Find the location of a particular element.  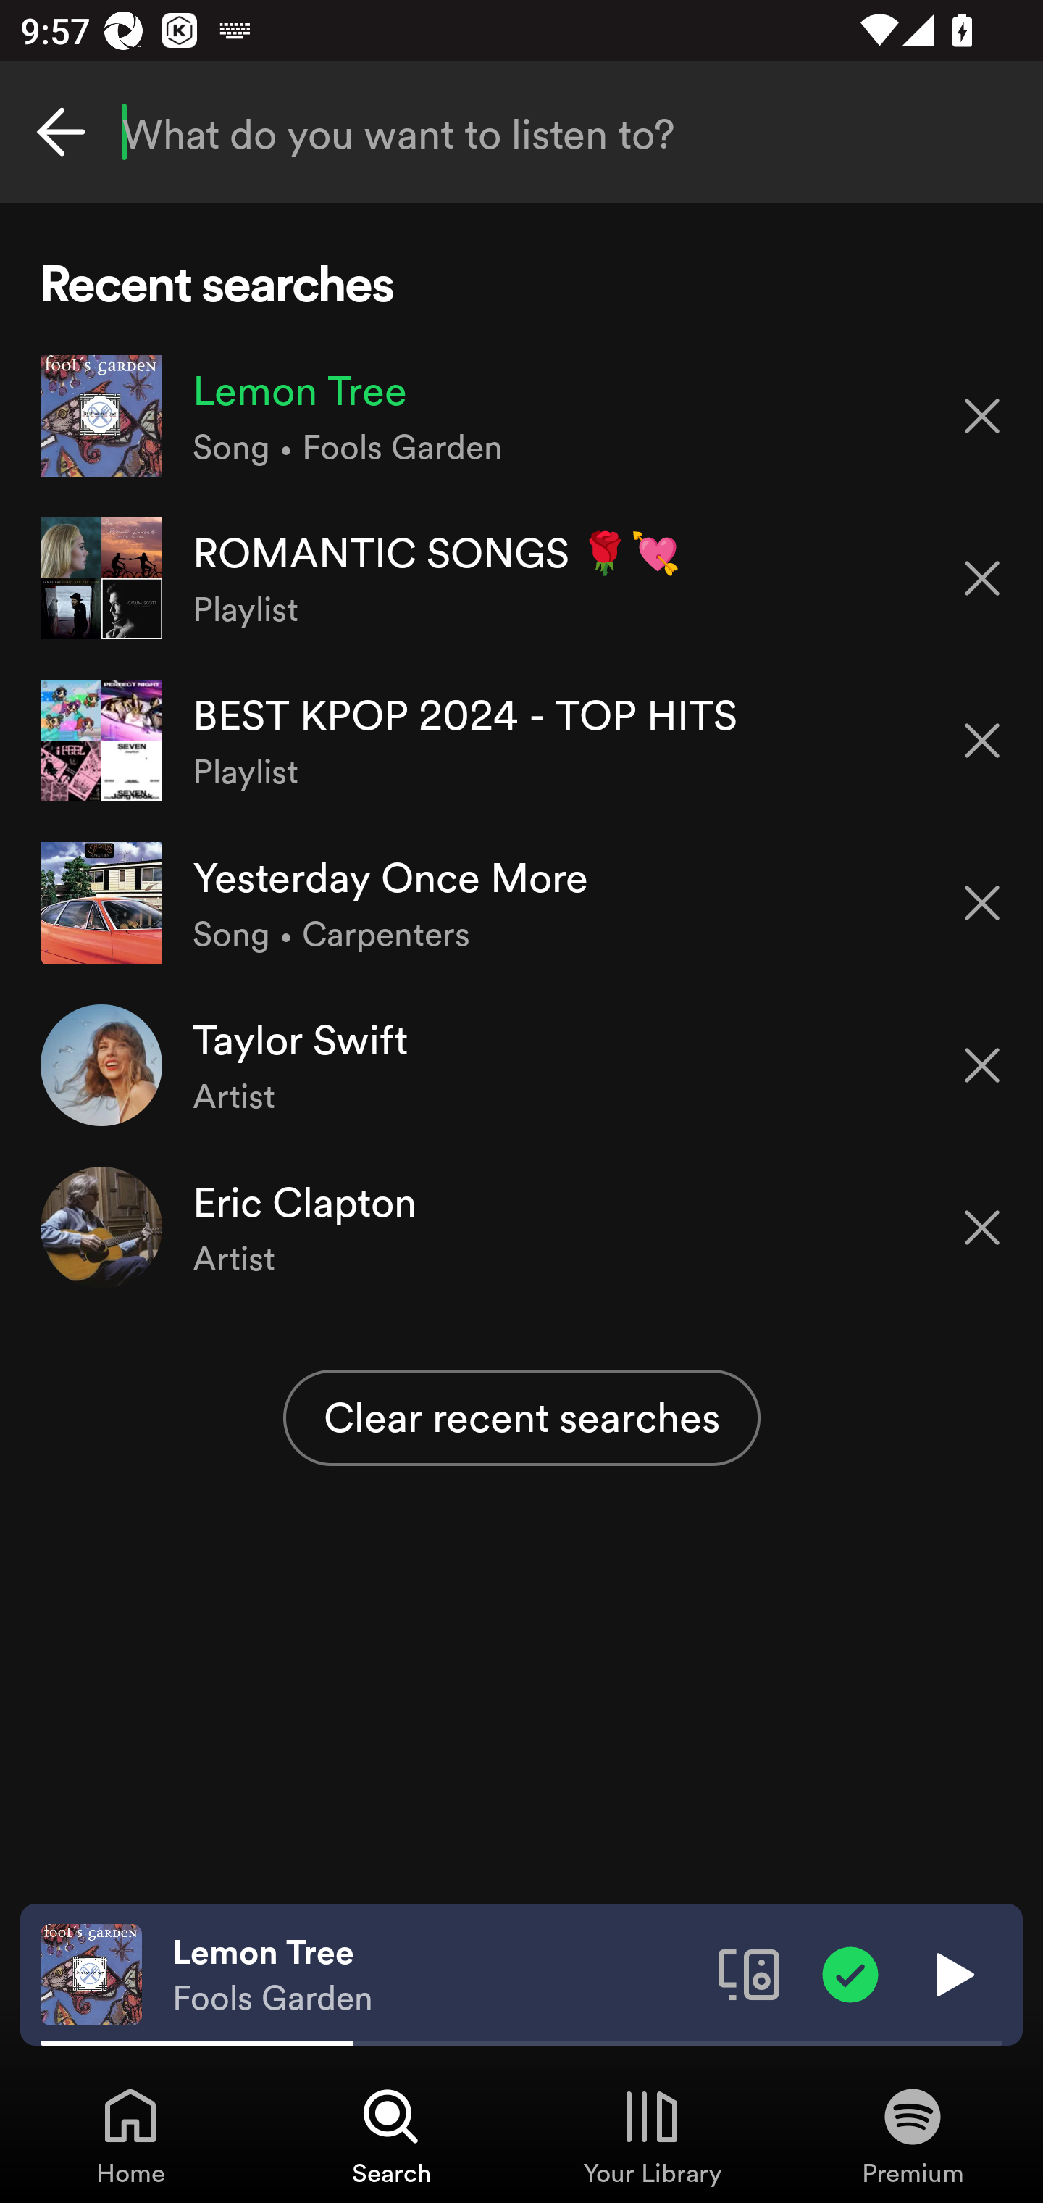

Clear recent searches is located at coordinates (521, 1417).